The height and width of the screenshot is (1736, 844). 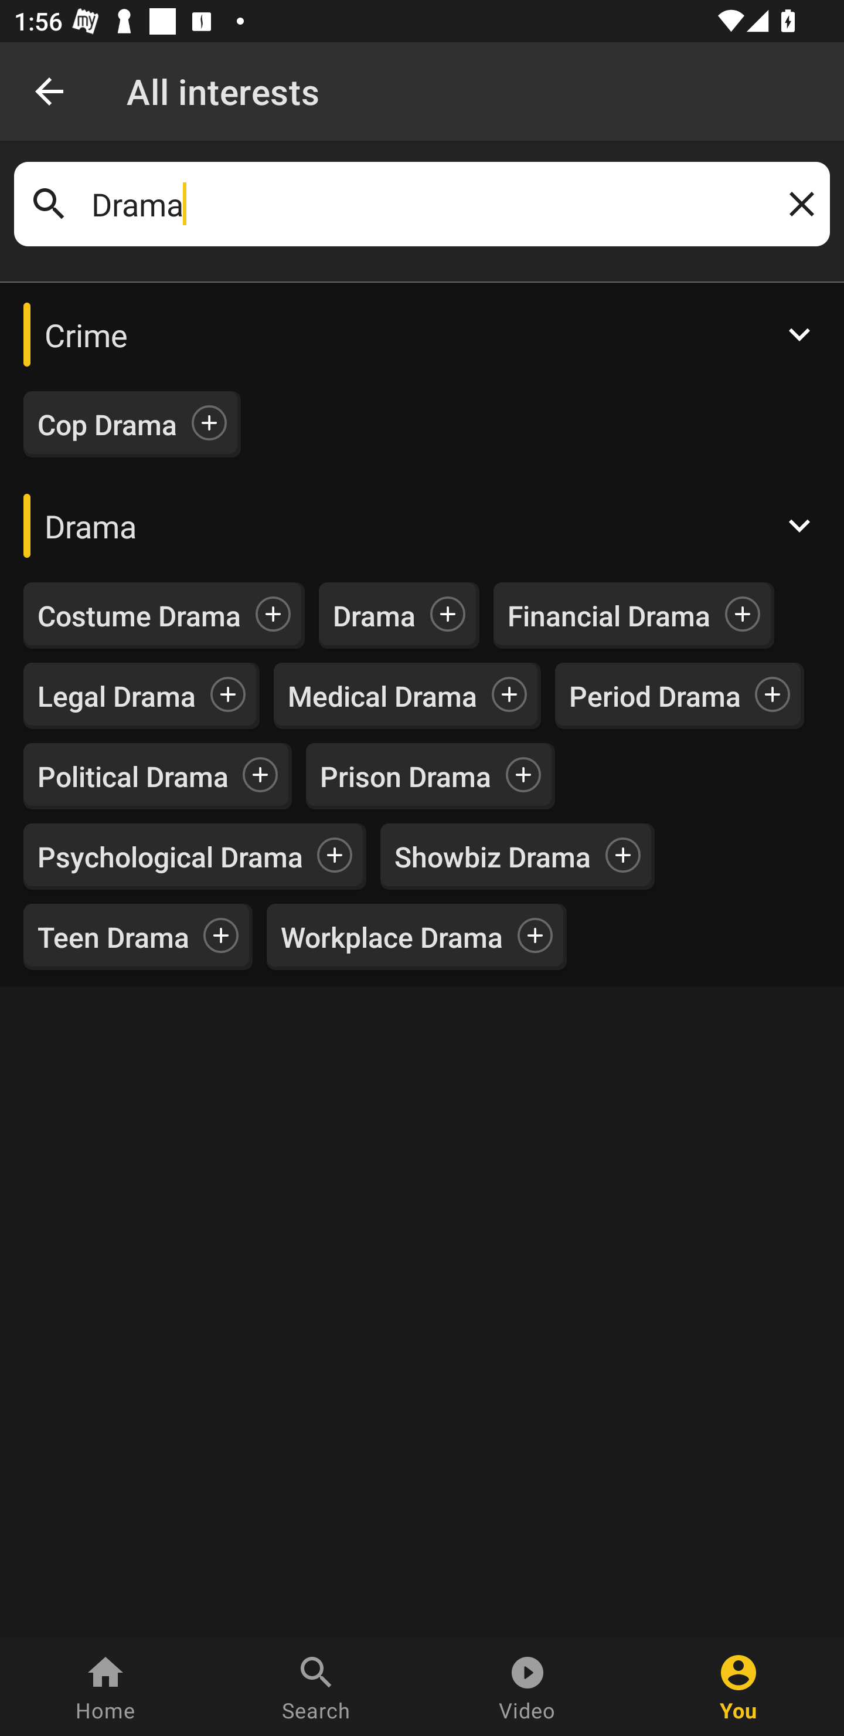 I want to click on Drama, so click(x=375, y=615).